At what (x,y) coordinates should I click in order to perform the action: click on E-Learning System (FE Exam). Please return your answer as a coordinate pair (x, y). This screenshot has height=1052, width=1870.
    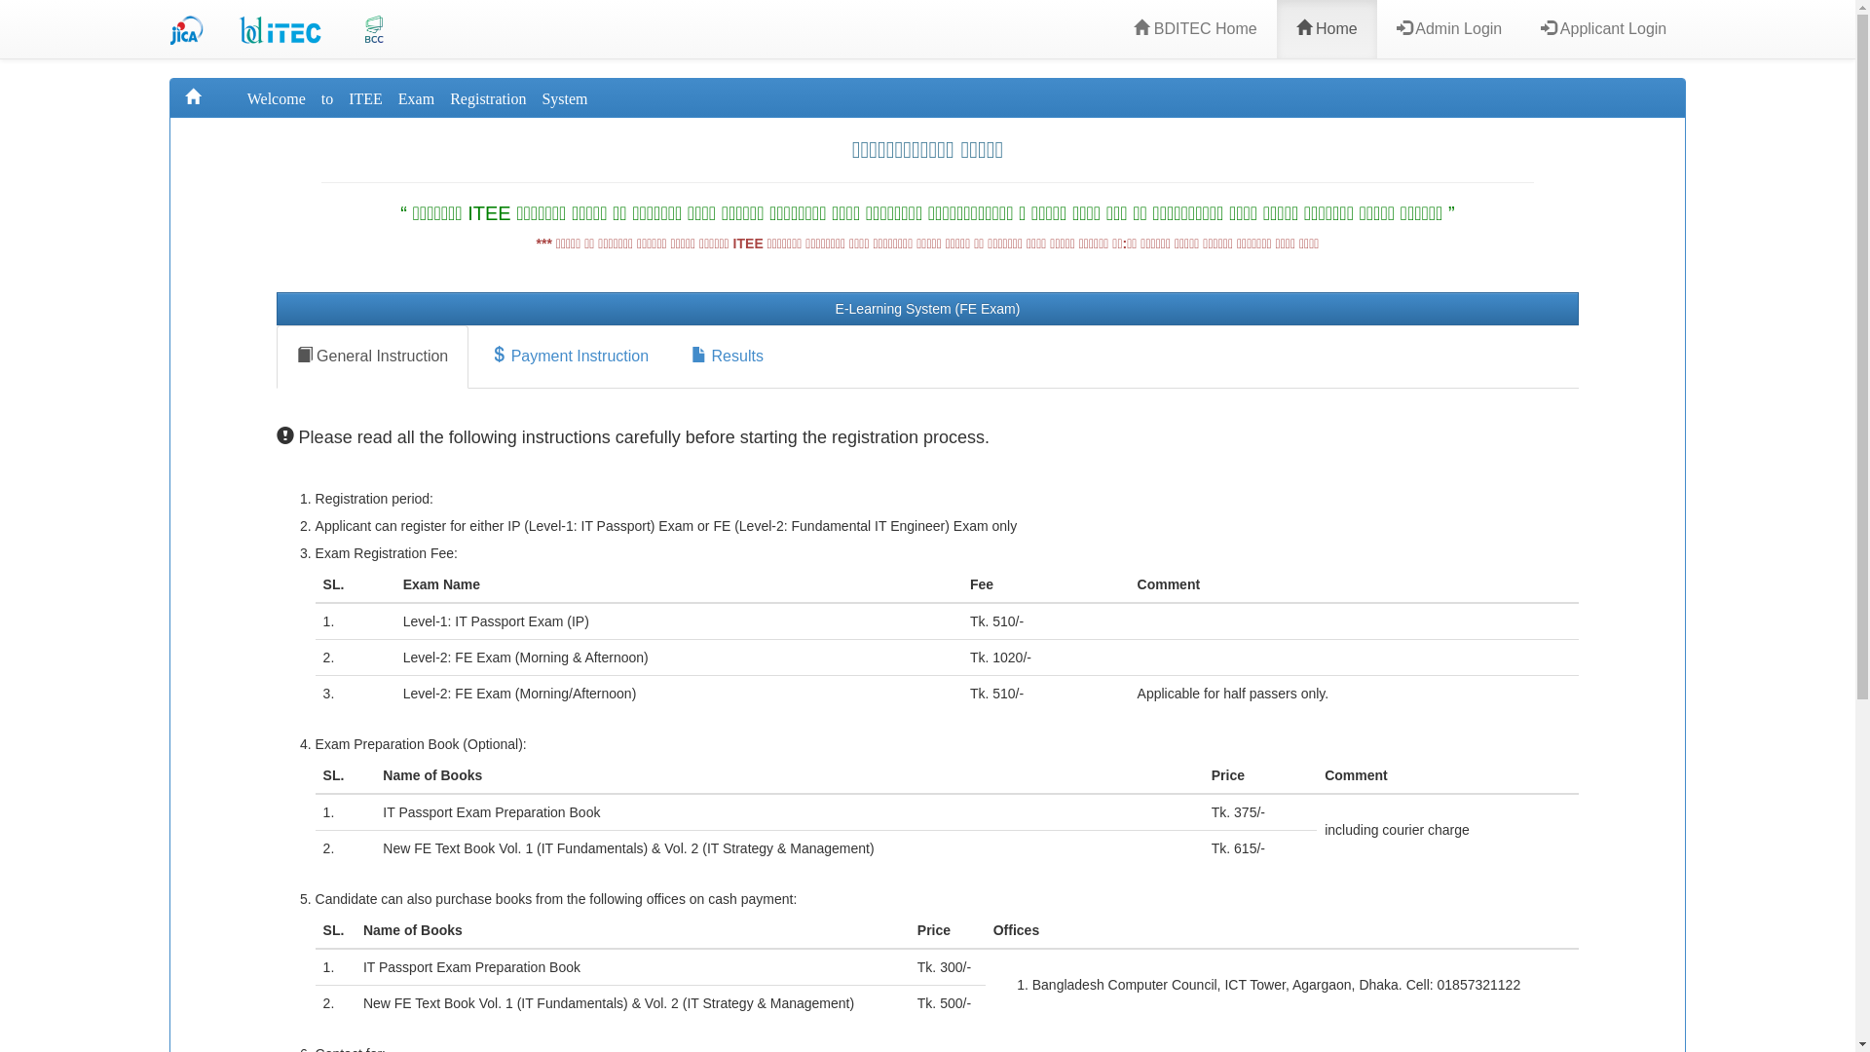
    Looking at the image, I should click on (928, 309).